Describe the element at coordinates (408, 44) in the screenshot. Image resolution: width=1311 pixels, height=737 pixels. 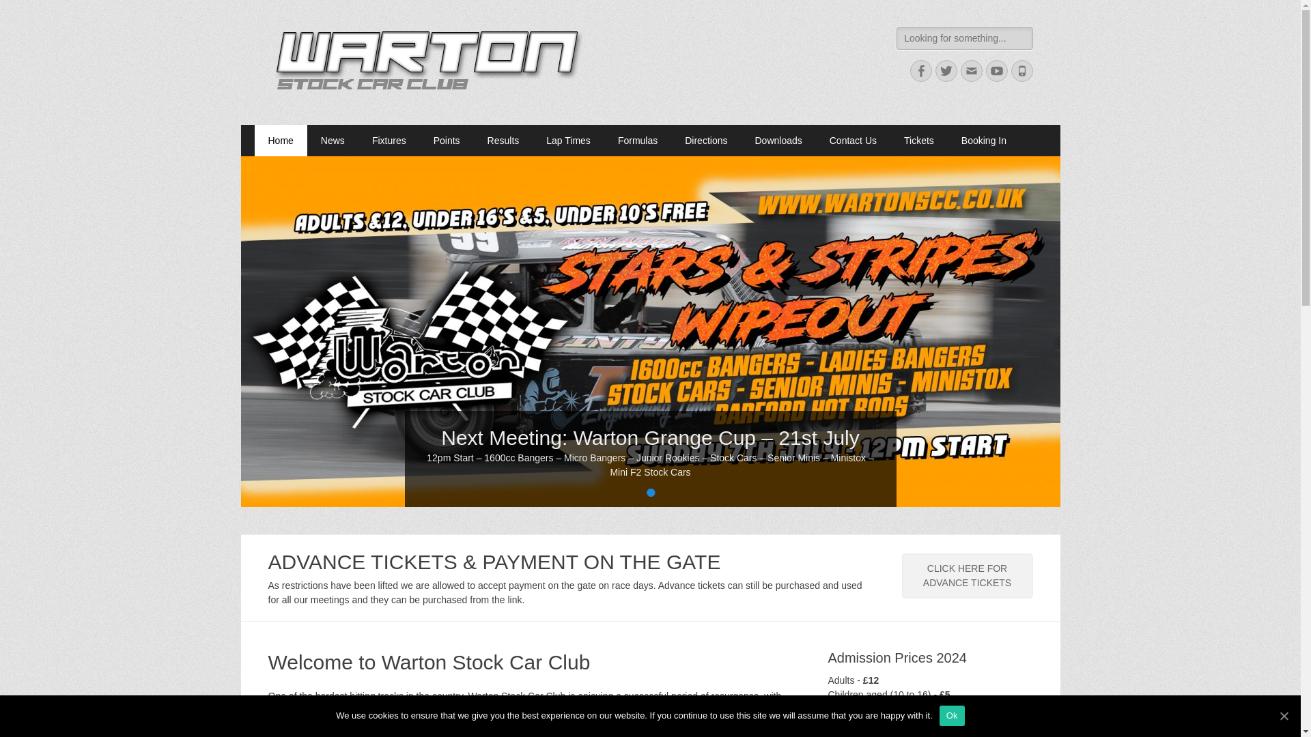
I see `Warton Stock Car Club` at that location.